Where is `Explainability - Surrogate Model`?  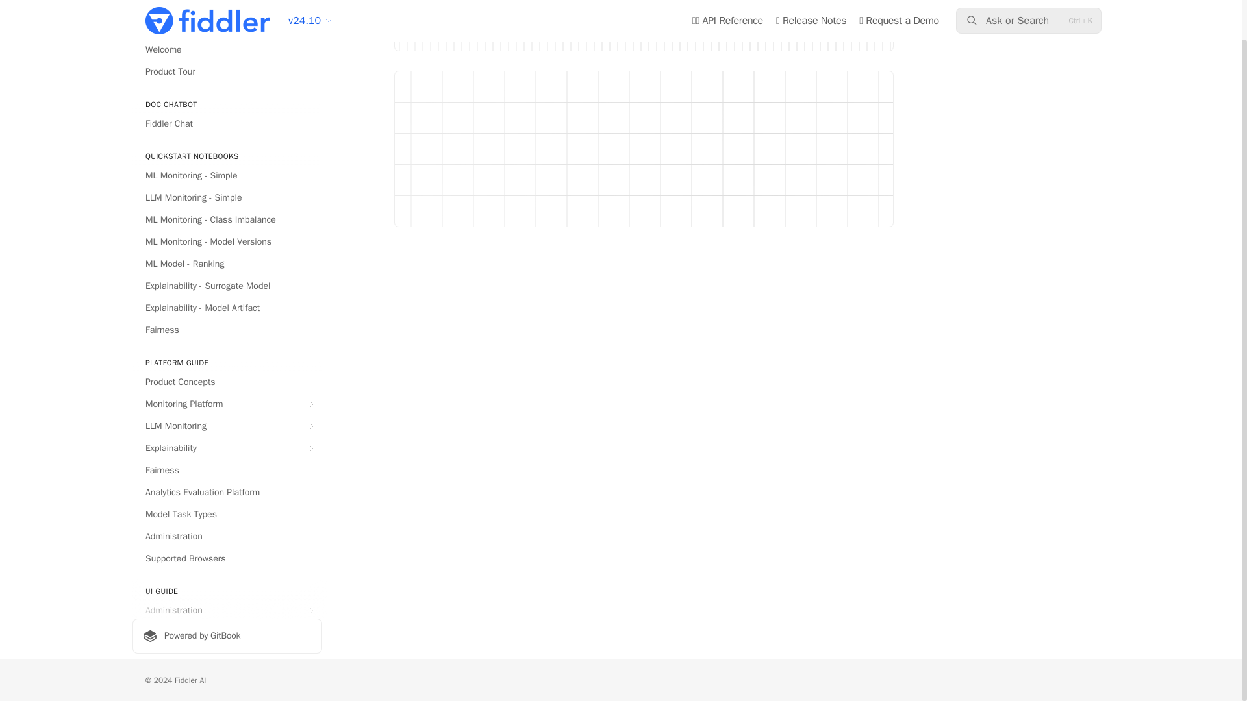 Explainability - Surrogate Model is located at coordinates (227, 286).